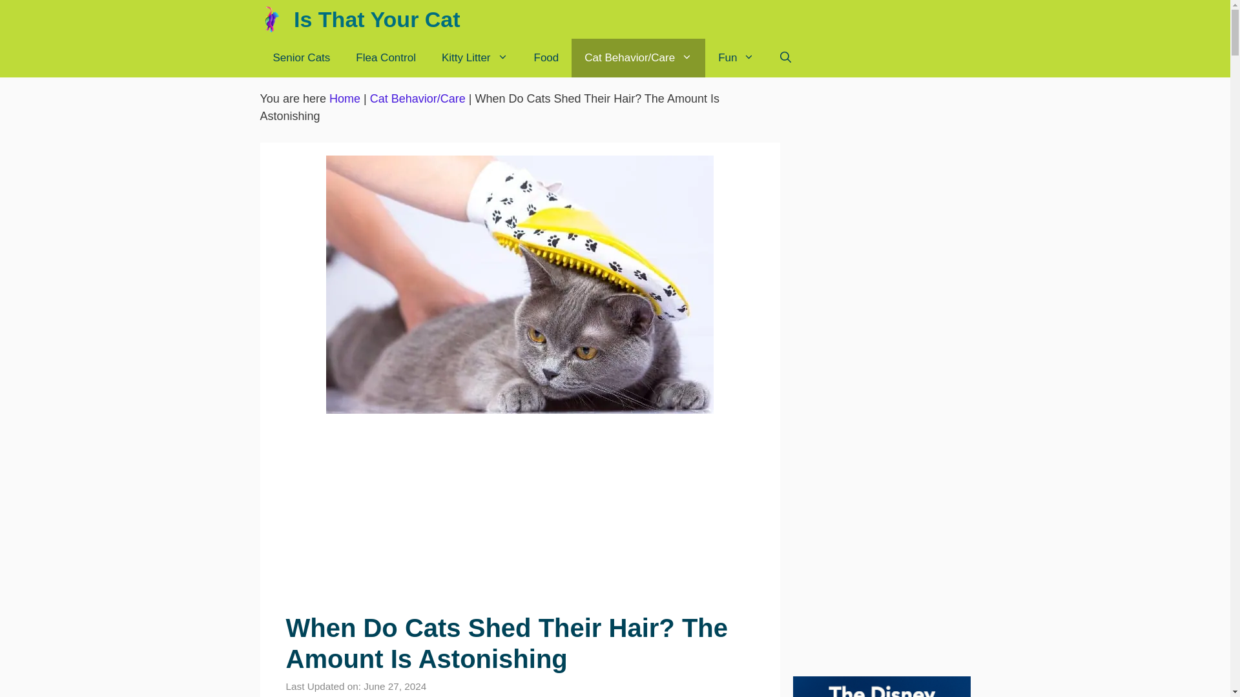  I want to click on Is That Your Cat, so click(273, 19).